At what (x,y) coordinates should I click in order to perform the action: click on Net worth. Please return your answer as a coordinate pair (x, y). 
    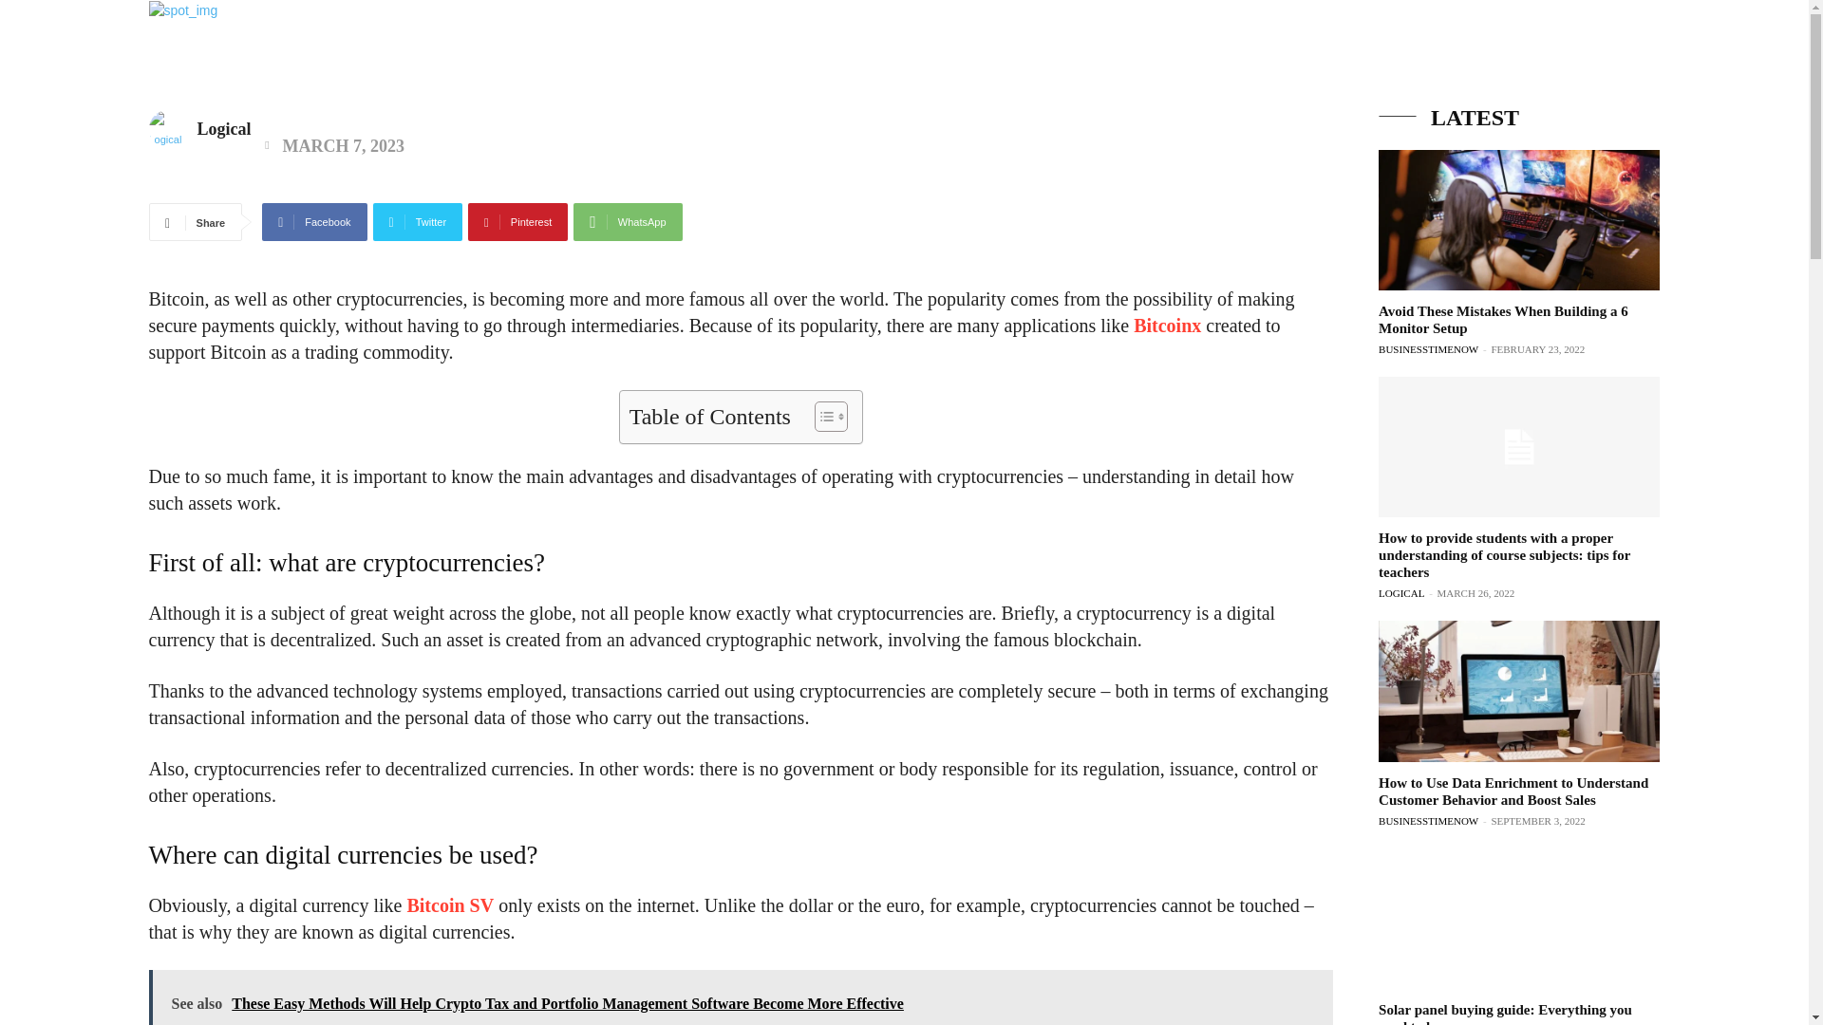
    Looking at the image, I should click on (988, 51).